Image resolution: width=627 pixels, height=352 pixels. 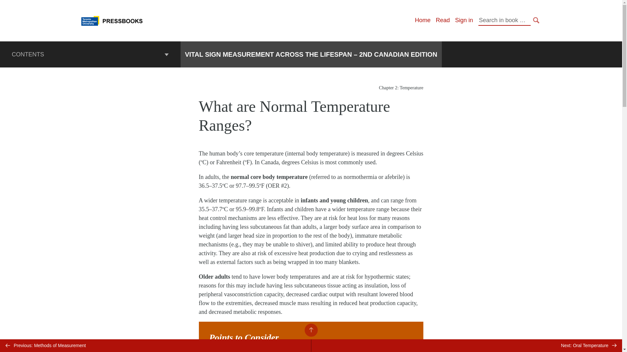 I want to click on Read, so click(x=442, y=20).